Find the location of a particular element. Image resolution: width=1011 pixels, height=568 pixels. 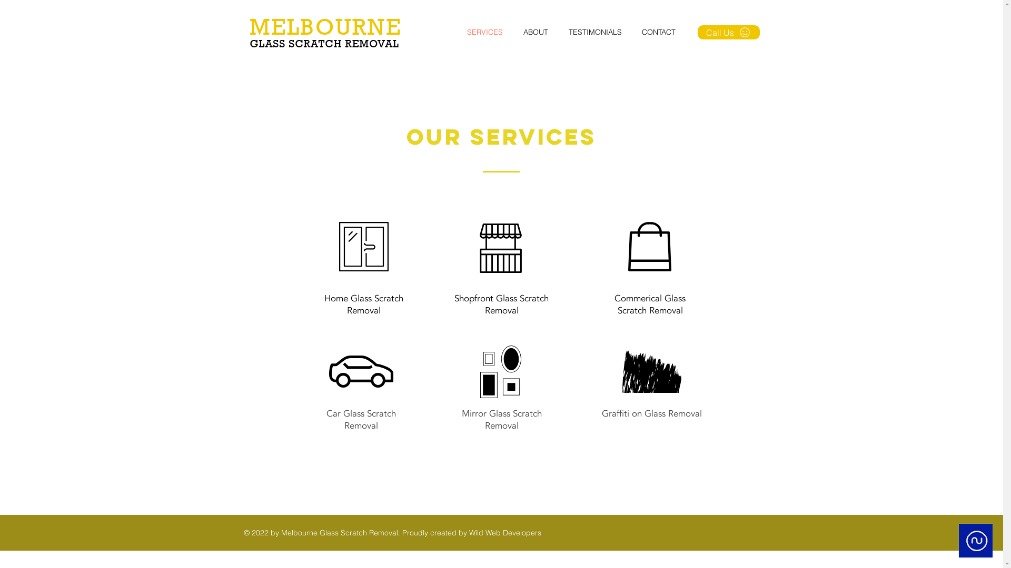

Graffiti on Glass Removal is located at coordinates (651, 413).